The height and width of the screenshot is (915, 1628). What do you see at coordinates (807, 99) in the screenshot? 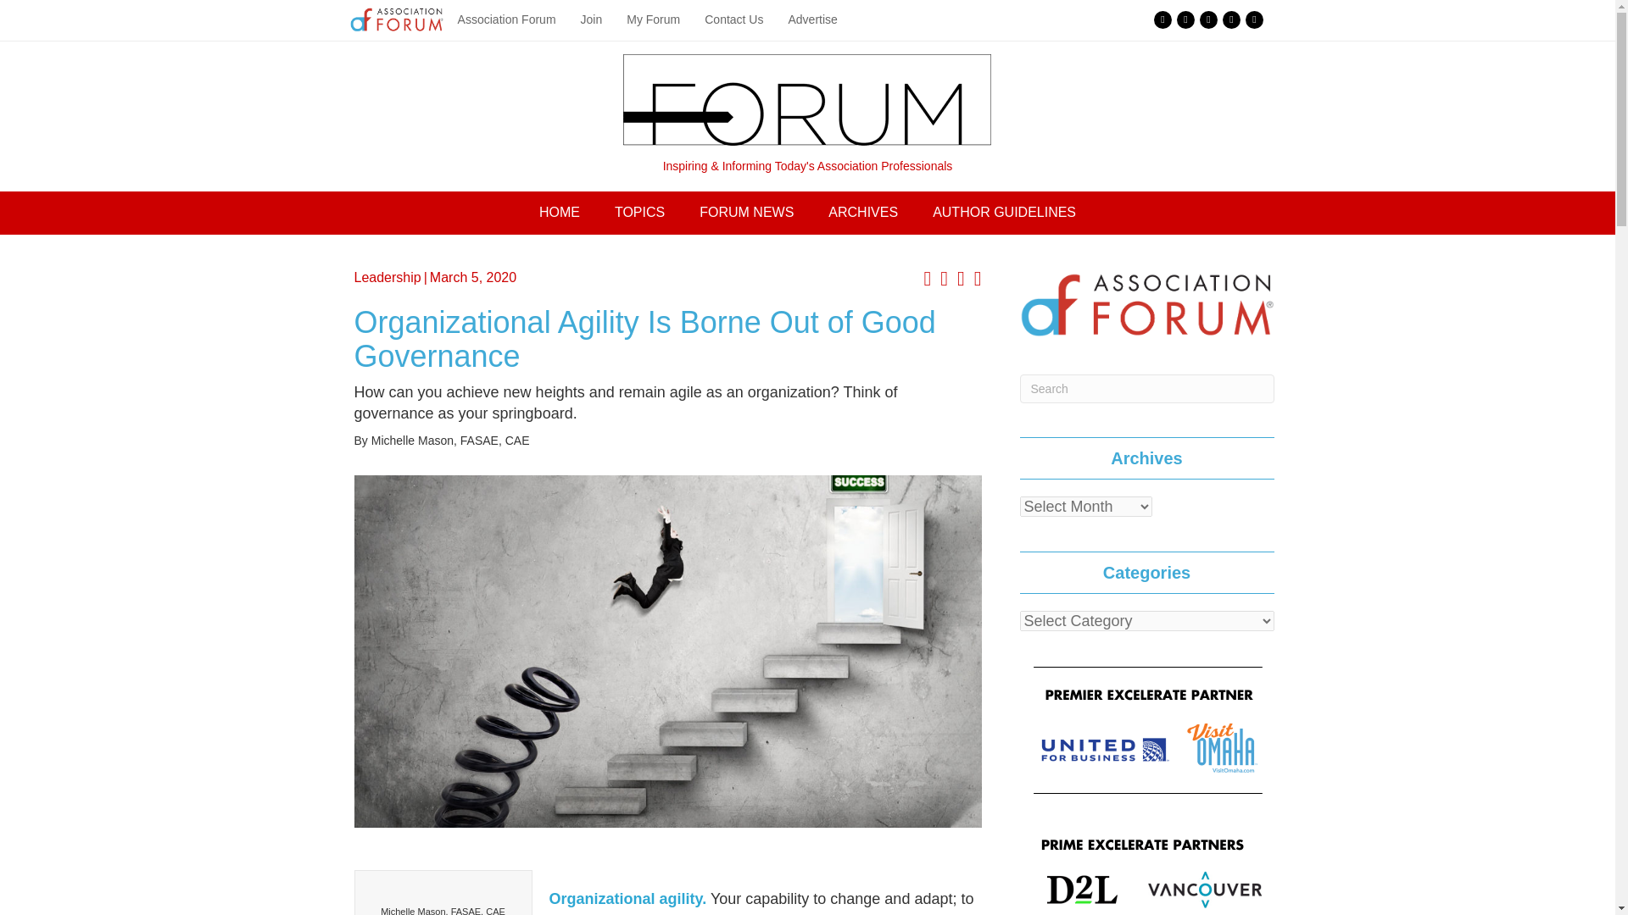
I see `FORUM Logo 457x108` at bounding box center [807, 99].